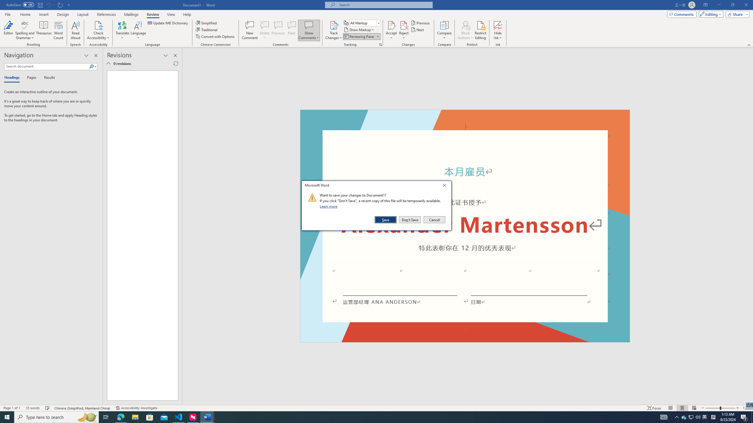 This screenshot has width=753, height=423. What do you see at coordinates (329, 206) in the screenshot?
I see `Learn more` at bounding box center [329, 206].